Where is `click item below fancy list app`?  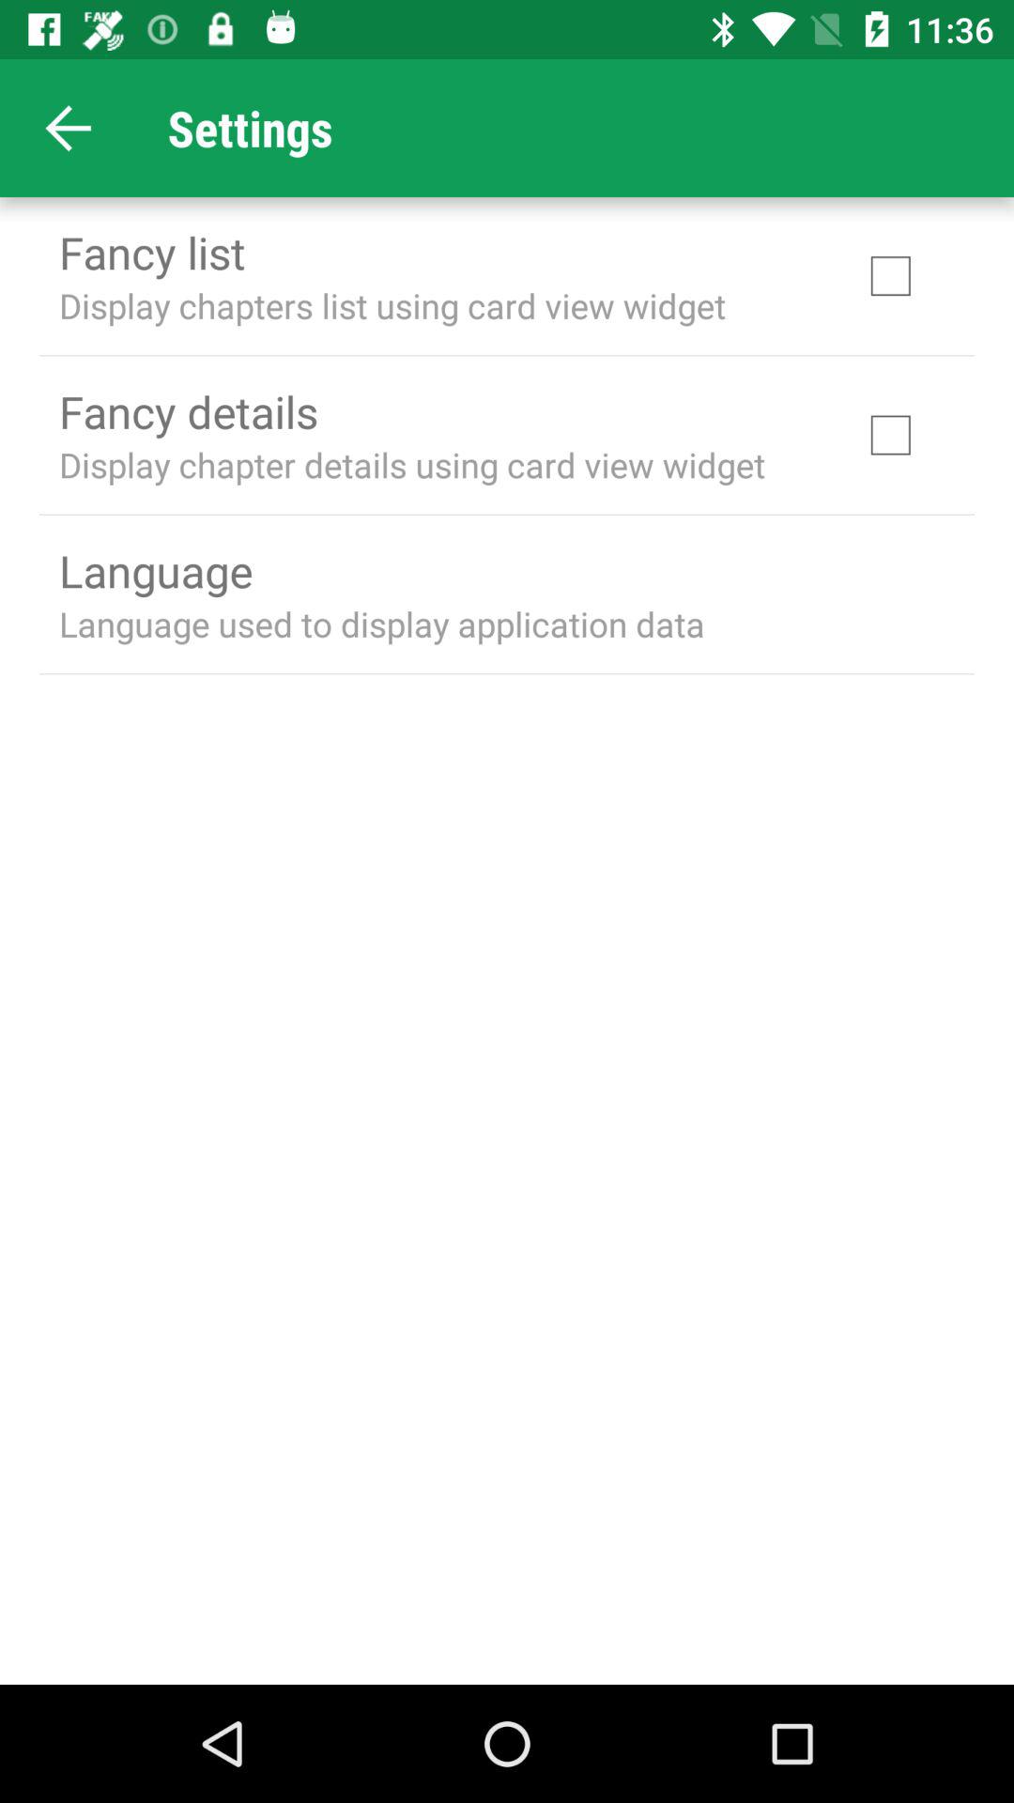
click item below fancy list app is located at coordinates (392, 305).